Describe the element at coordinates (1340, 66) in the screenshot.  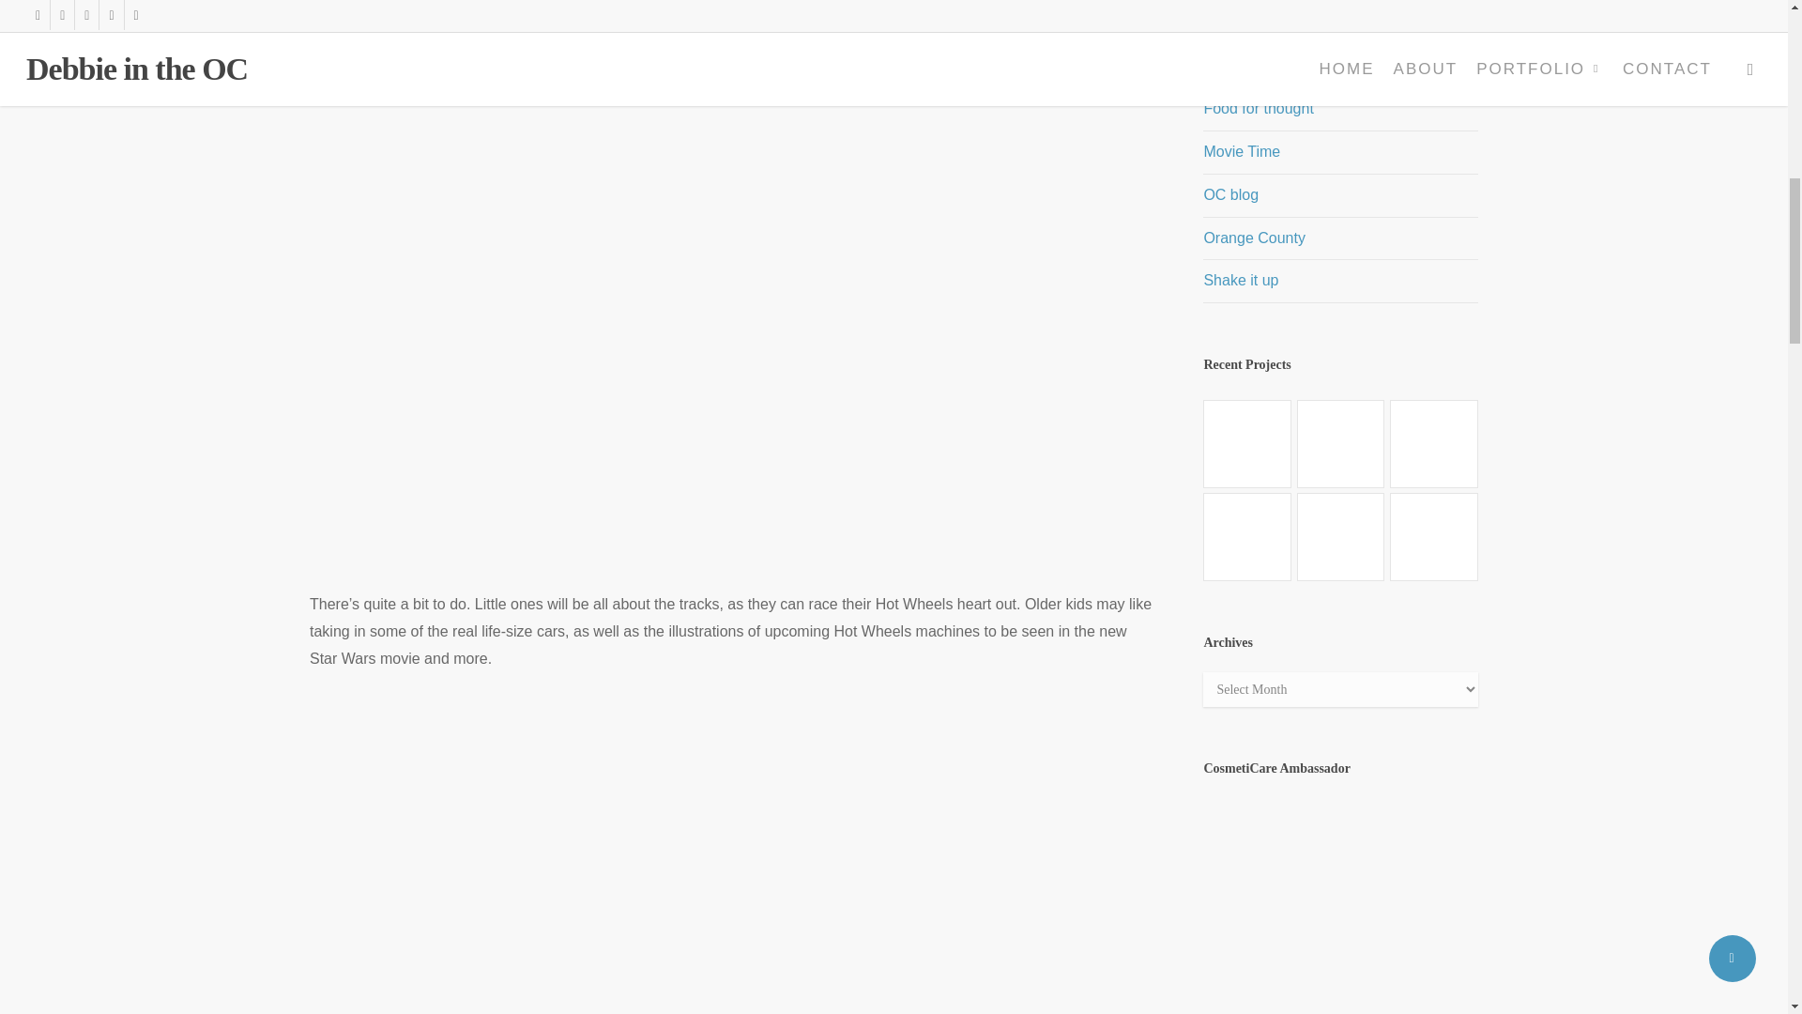
I see `fashion faves` at that location.